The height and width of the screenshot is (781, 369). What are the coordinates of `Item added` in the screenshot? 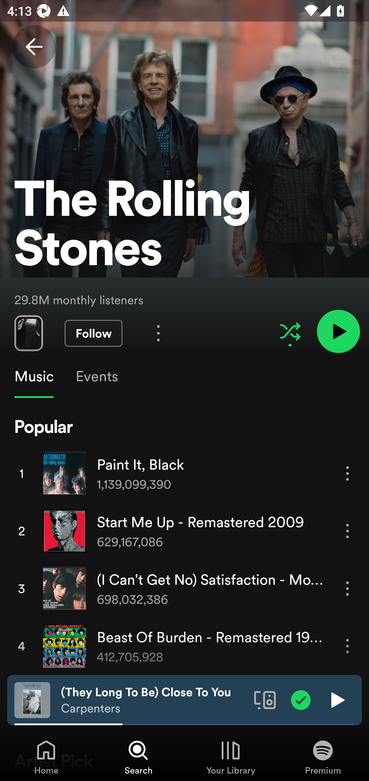 It's located at (301, 700).